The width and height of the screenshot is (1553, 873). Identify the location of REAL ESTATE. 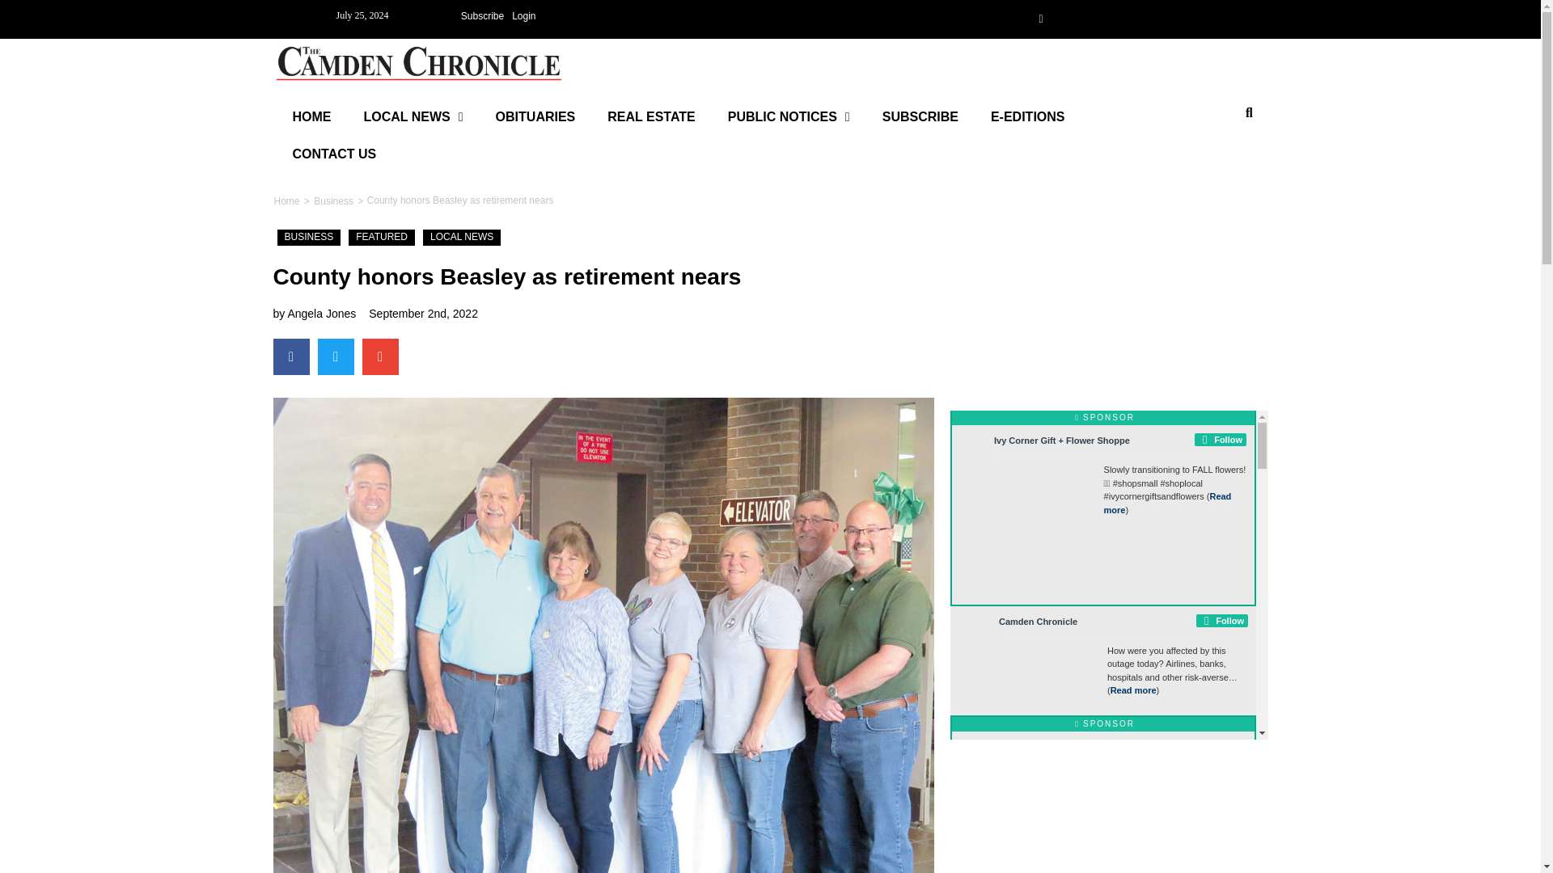
(651, 117).